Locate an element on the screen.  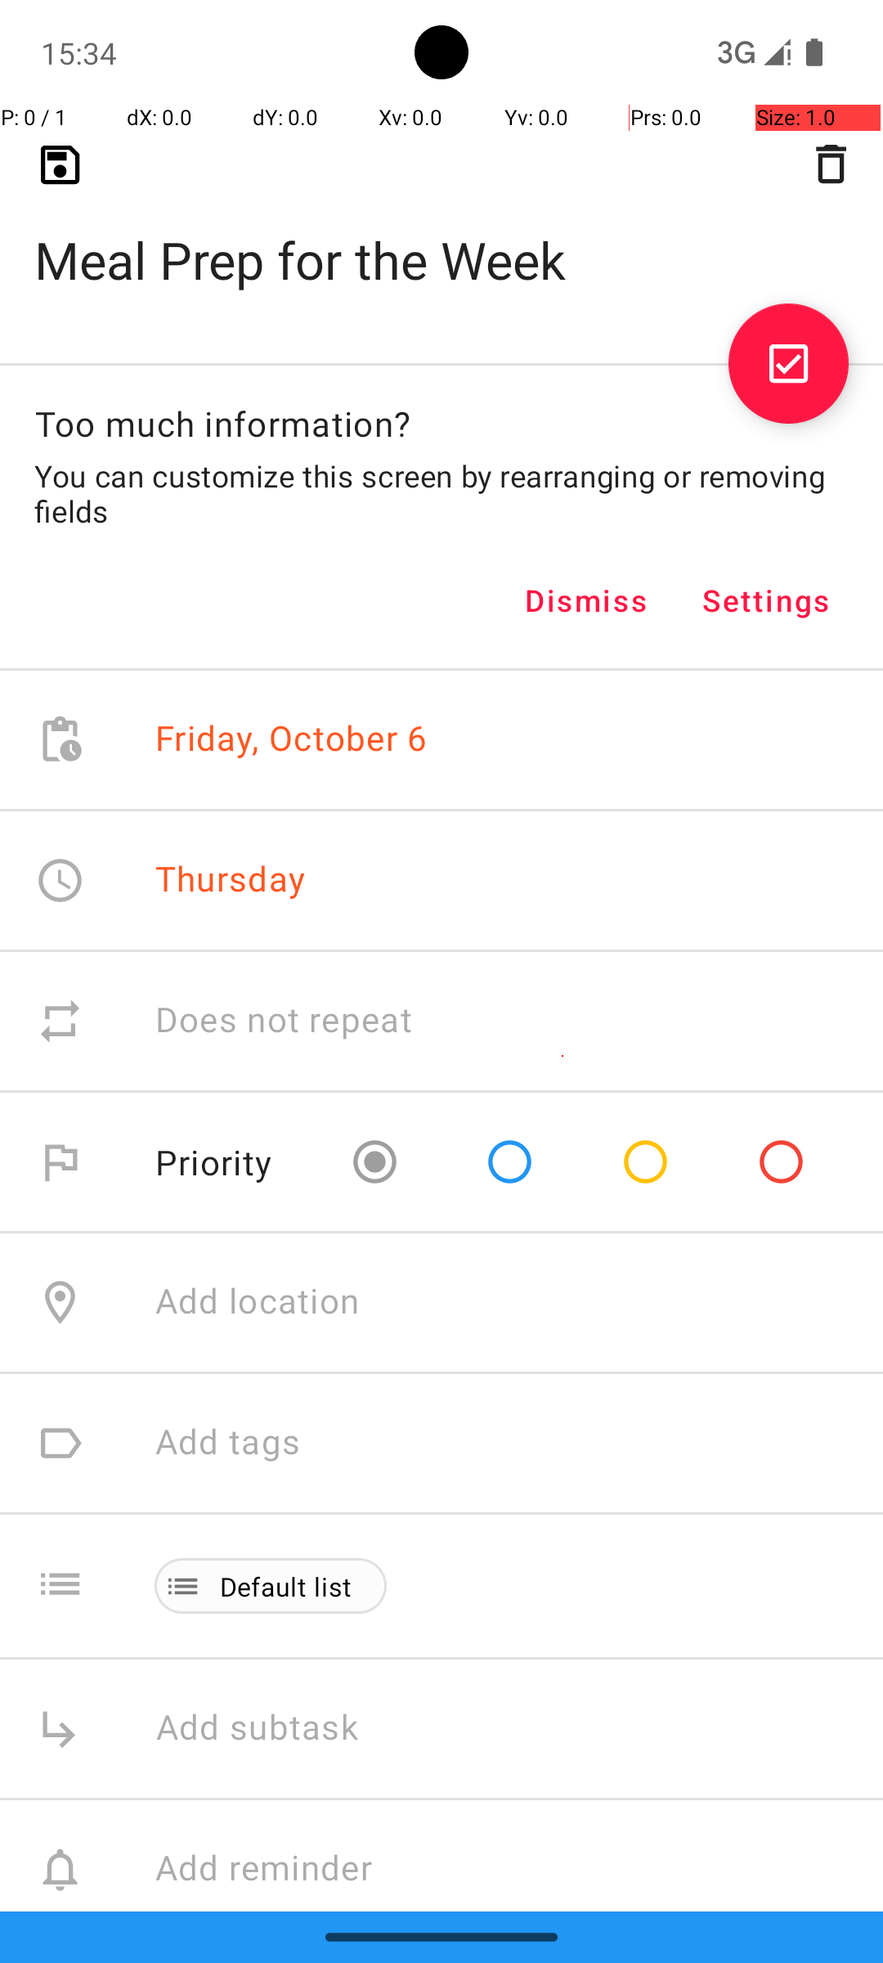
Too much information? is located at coordinates (223, 423).